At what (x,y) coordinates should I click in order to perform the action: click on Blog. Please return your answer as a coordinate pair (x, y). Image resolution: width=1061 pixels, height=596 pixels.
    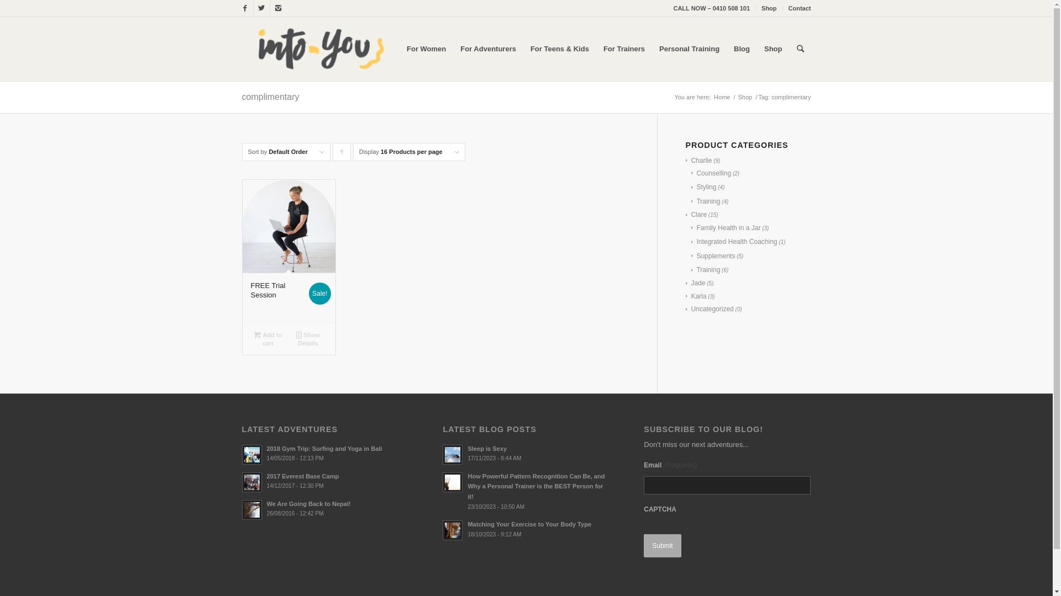
    Looking at the image, I should click on (742, 49).